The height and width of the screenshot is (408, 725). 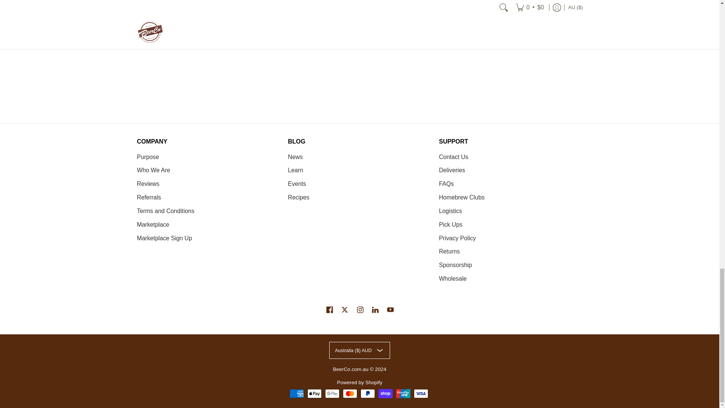 I want to click on Apple Pay, so click(x=315, y=394).